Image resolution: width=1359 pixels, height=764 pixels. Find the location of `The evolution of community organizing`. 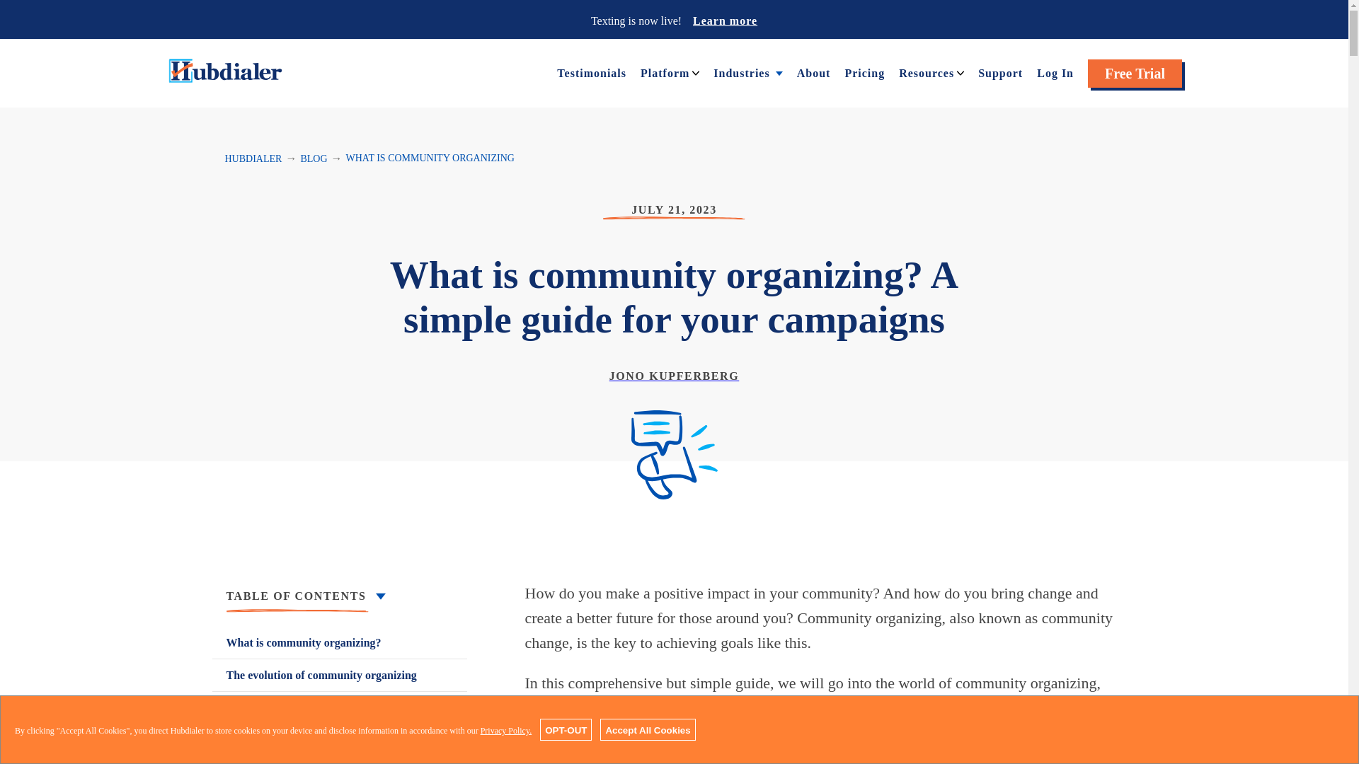

The evolution of community organizing is located at coordinates (340, 675).